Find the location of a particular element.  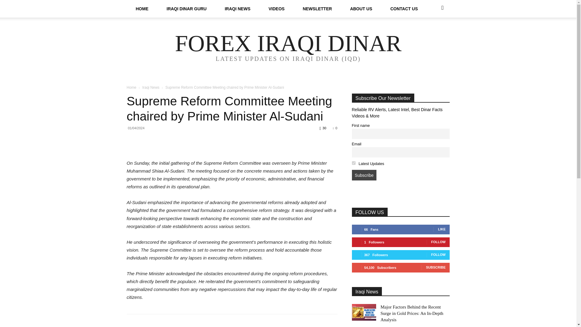

ABOUT US is located at coordinates (361, 9).